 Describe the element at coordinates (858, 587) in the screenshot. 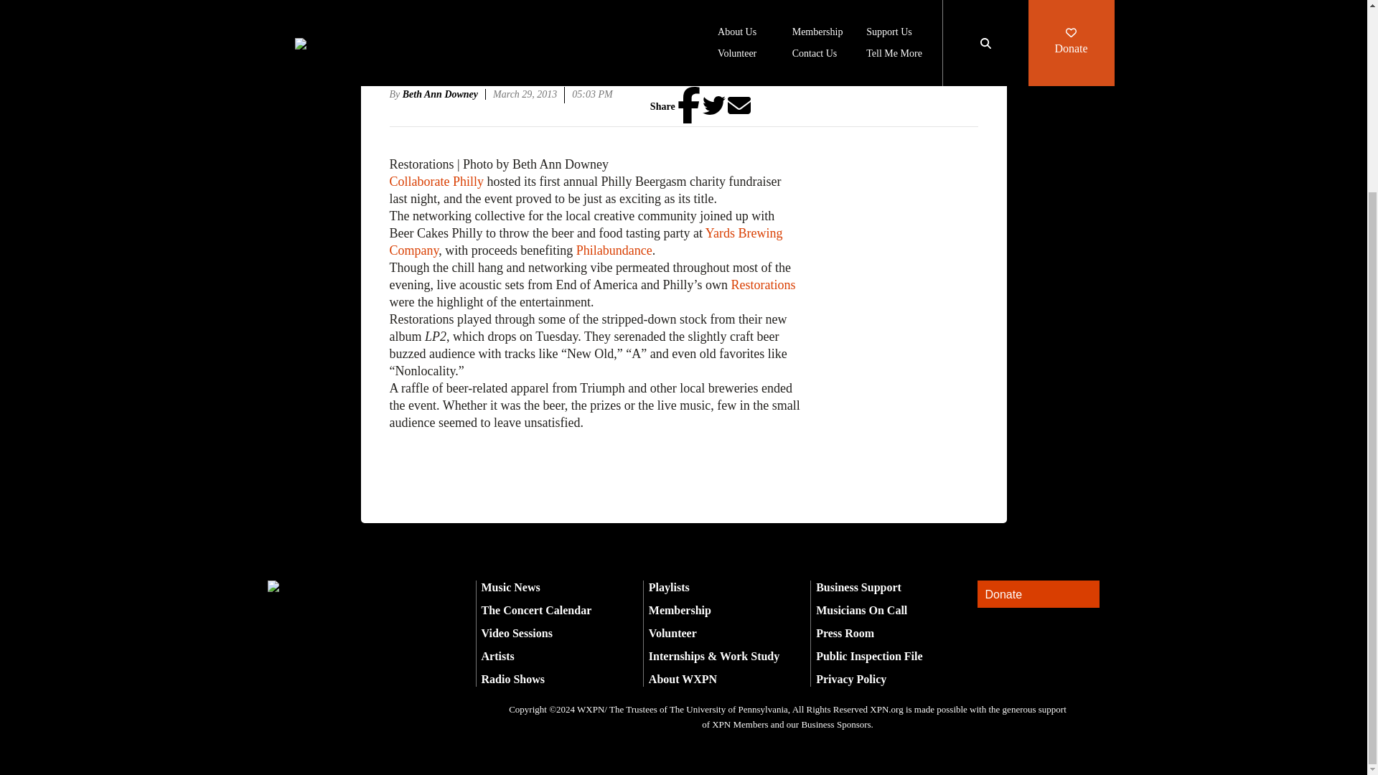

I see `Business Support` at that location.